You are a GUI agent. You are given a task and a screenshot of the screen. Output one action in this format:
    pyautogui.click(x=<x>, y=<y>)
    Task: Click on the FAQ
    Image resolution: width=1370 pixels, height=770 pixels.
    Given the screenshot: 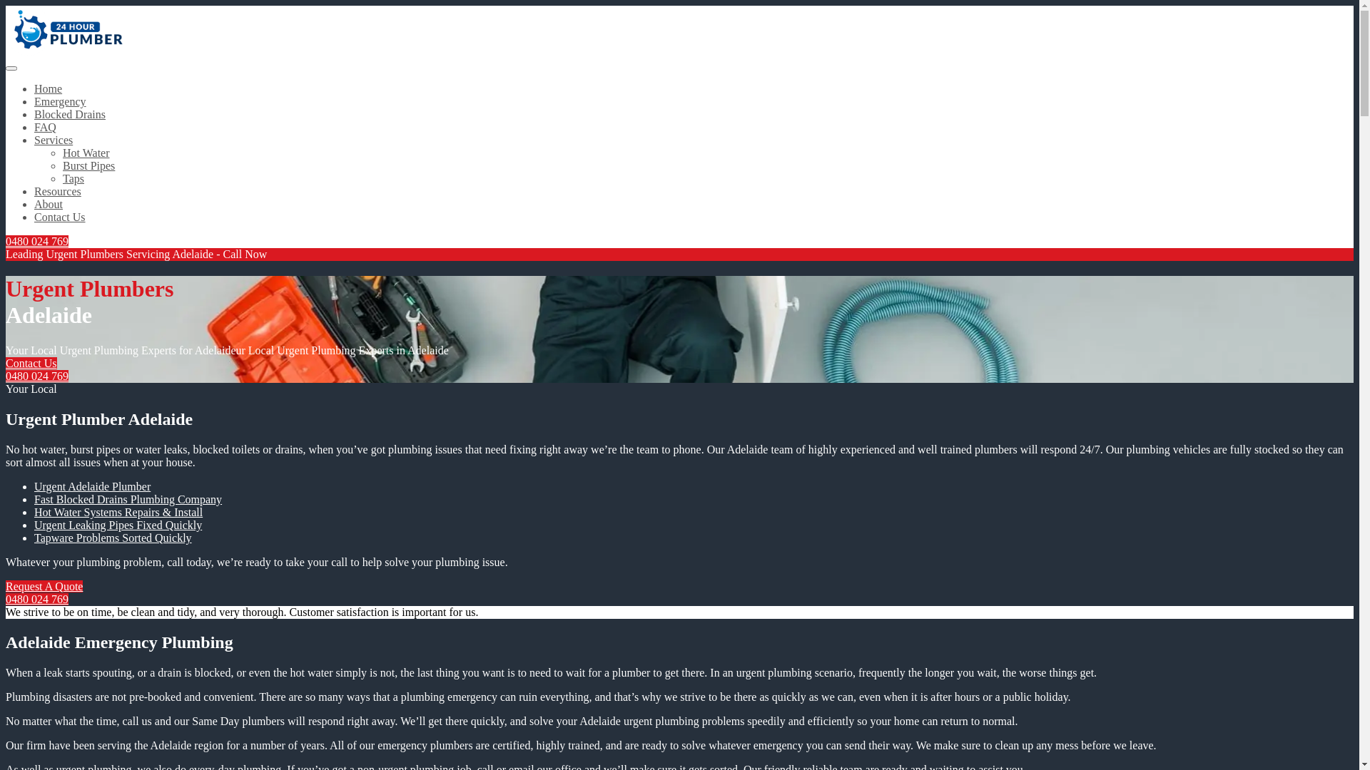 What is the action you would take?
    pyautogui.click(x=46, y=127)
    